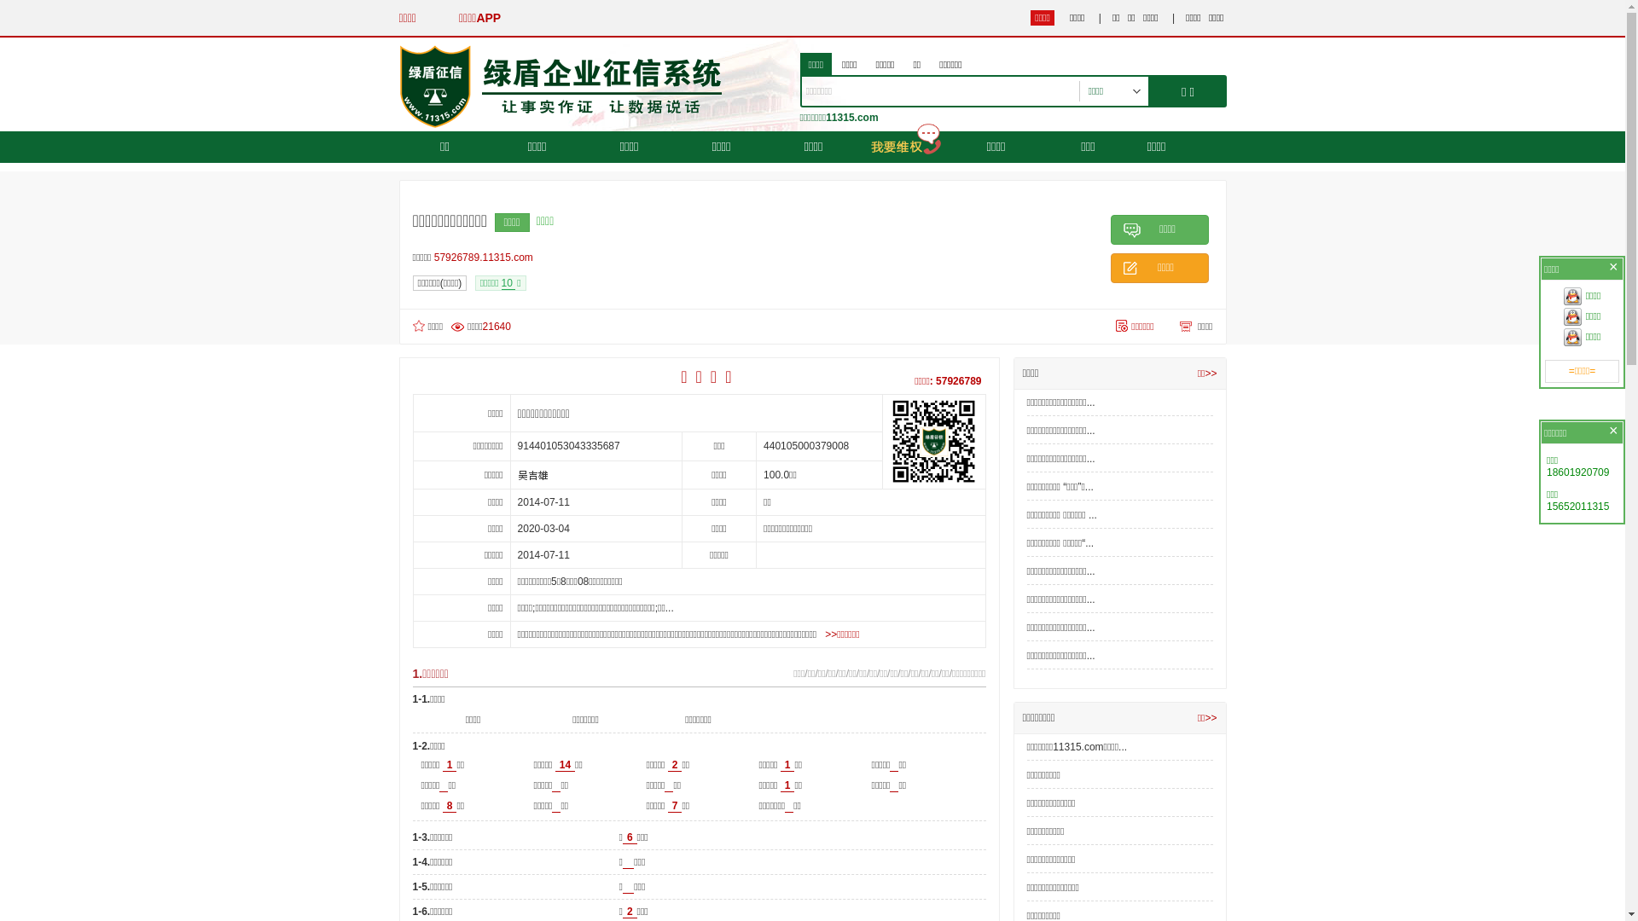 This screenshot has width=1638, height=921. I want to click on 8, so click(450, 807).